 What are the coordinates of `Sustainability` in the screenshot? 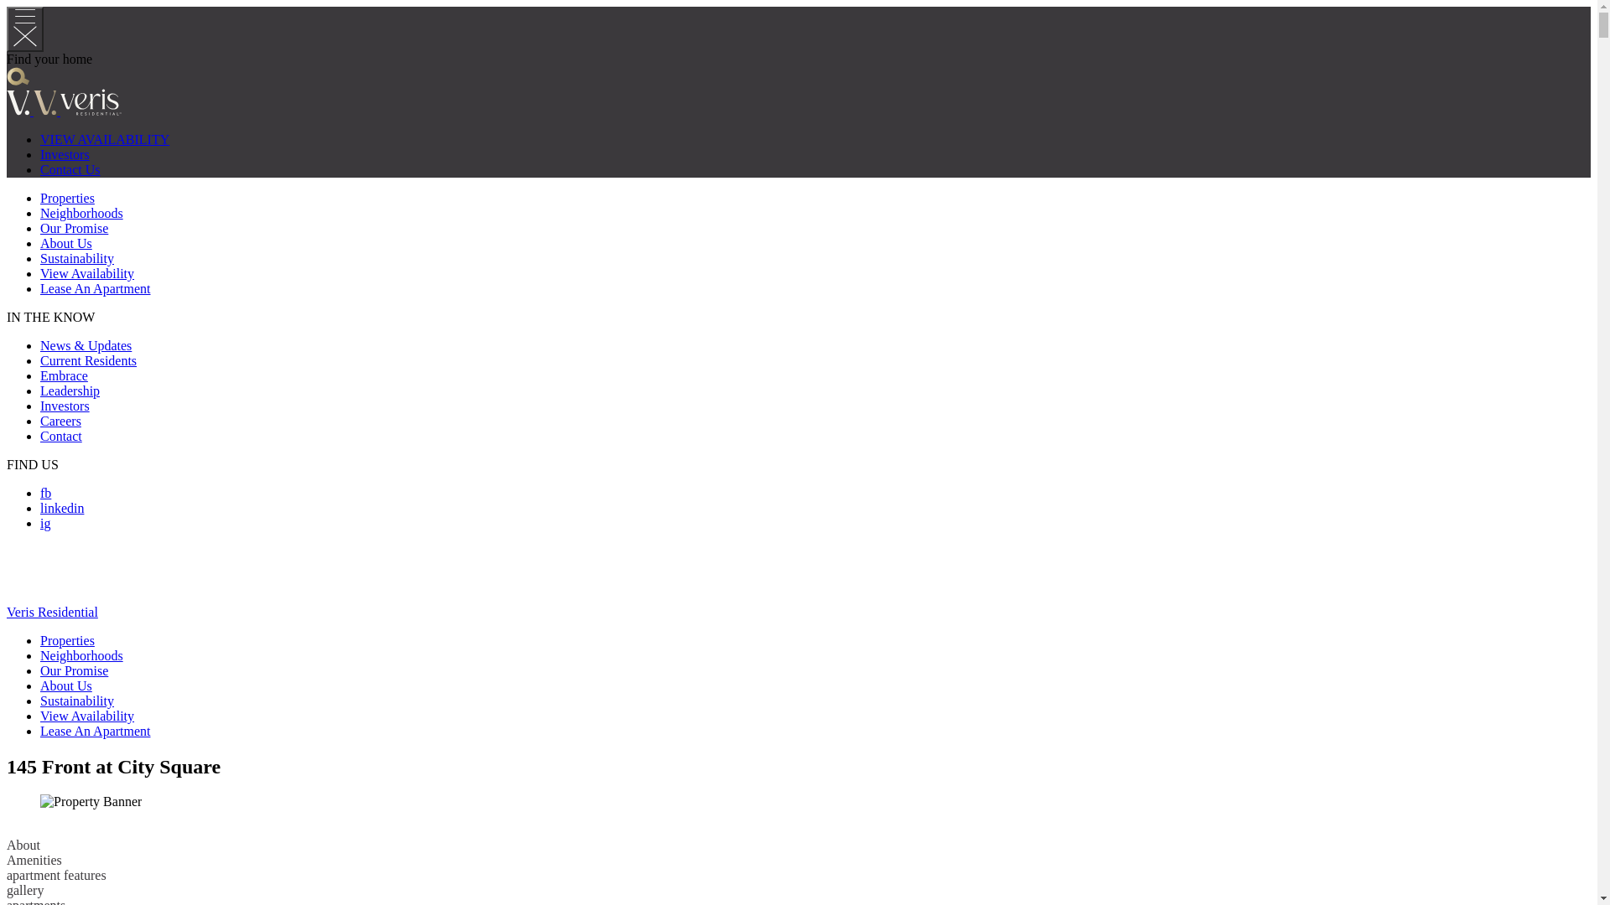 It's located at (77, 258).